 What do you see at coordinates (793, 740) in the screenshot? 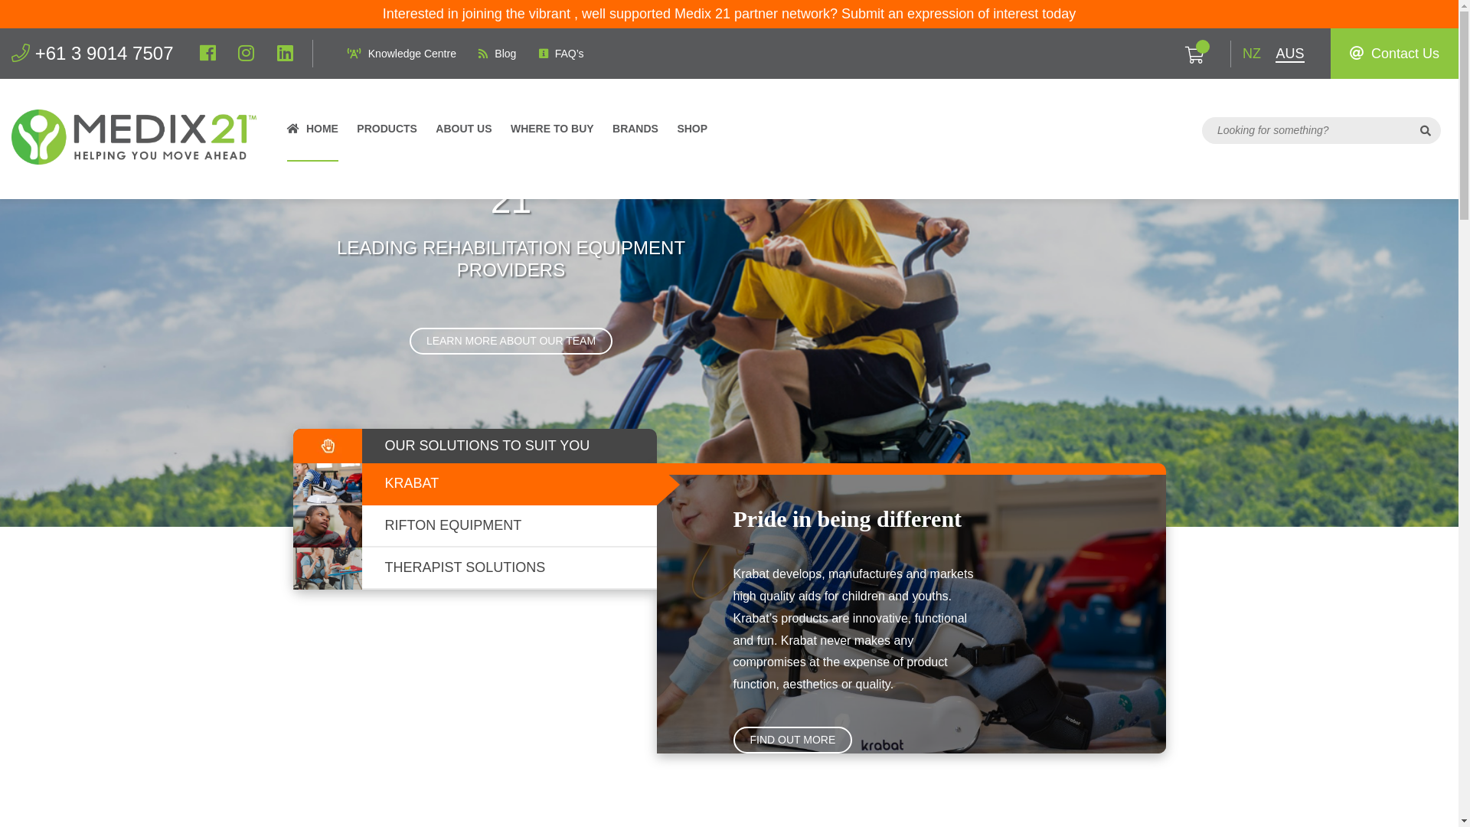
I see `FIND OUT MORE` at bounding box center [793, 740].